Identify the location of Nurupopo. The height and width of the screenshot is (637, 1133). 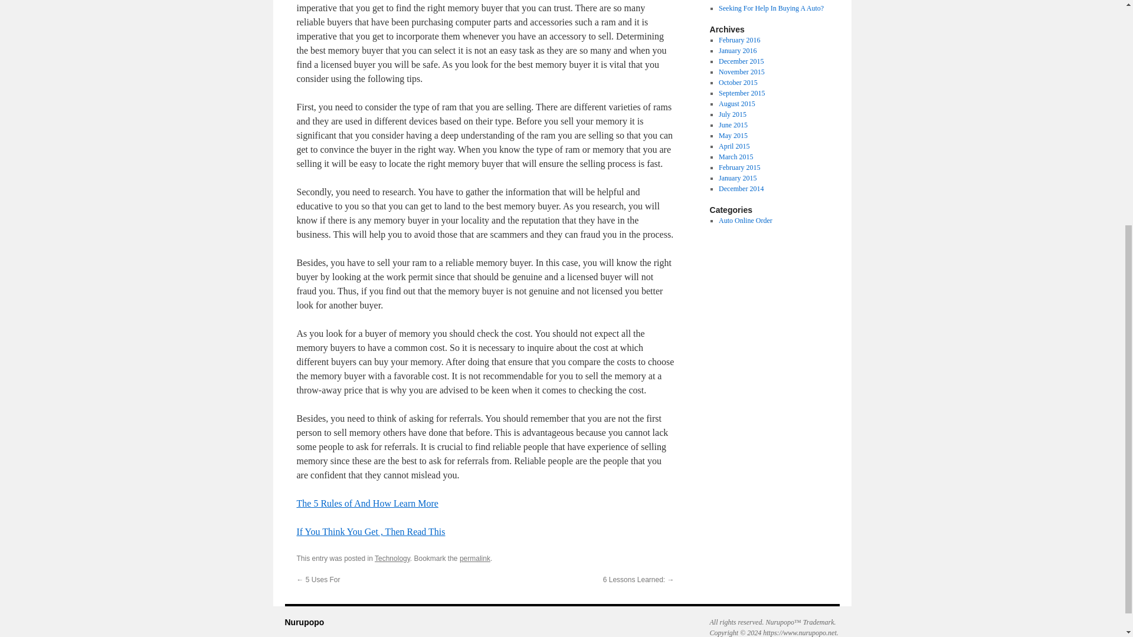
(304, 622).